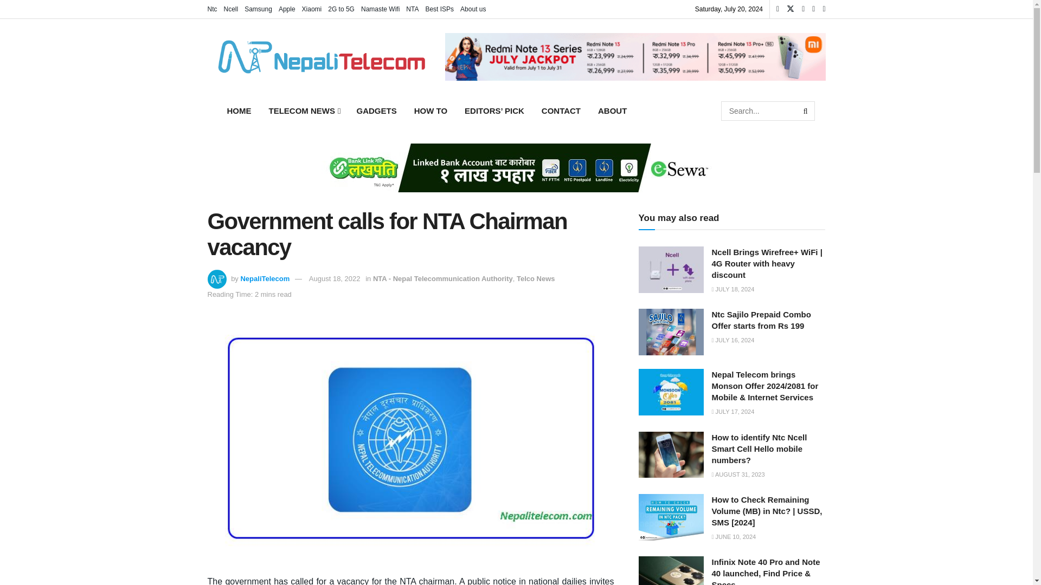  What do you see at coordinates (311, 9) in the screenshot?
I see `Xiaomi` at bounding box center [311, 9].